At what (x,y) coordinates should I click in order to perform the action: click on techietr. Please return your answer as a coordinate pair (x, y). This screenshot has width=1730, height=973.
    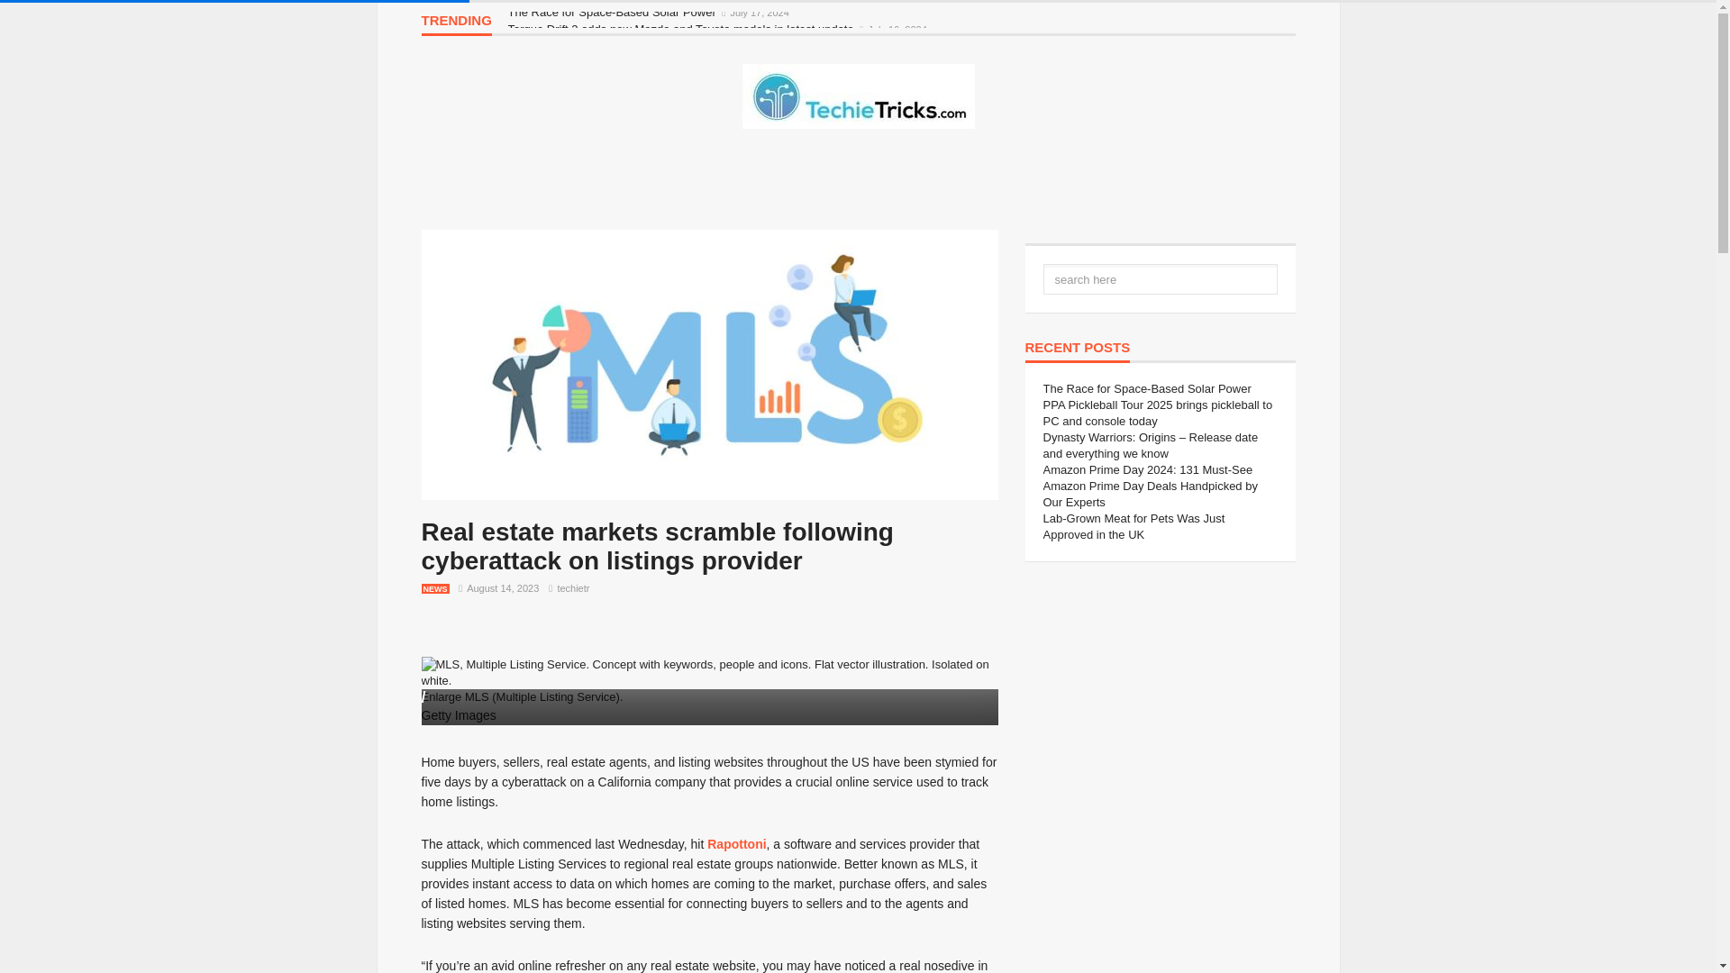
    Looking at the image, I should click on (573, 587).